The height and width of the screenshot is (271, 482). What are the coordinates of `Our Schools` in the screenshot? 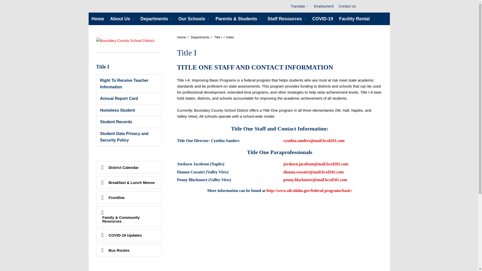 It's located at (194, 19).